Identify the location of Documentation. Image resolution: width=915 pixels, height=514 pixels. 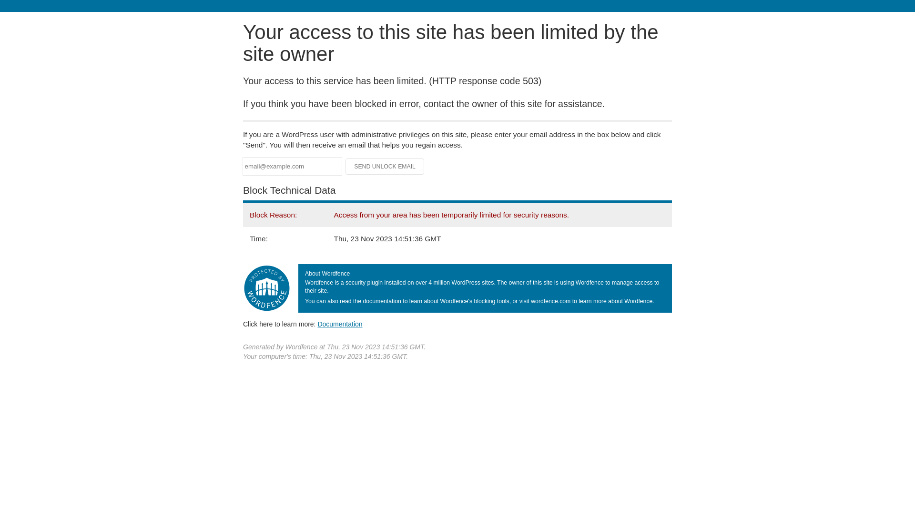
(340, 324).